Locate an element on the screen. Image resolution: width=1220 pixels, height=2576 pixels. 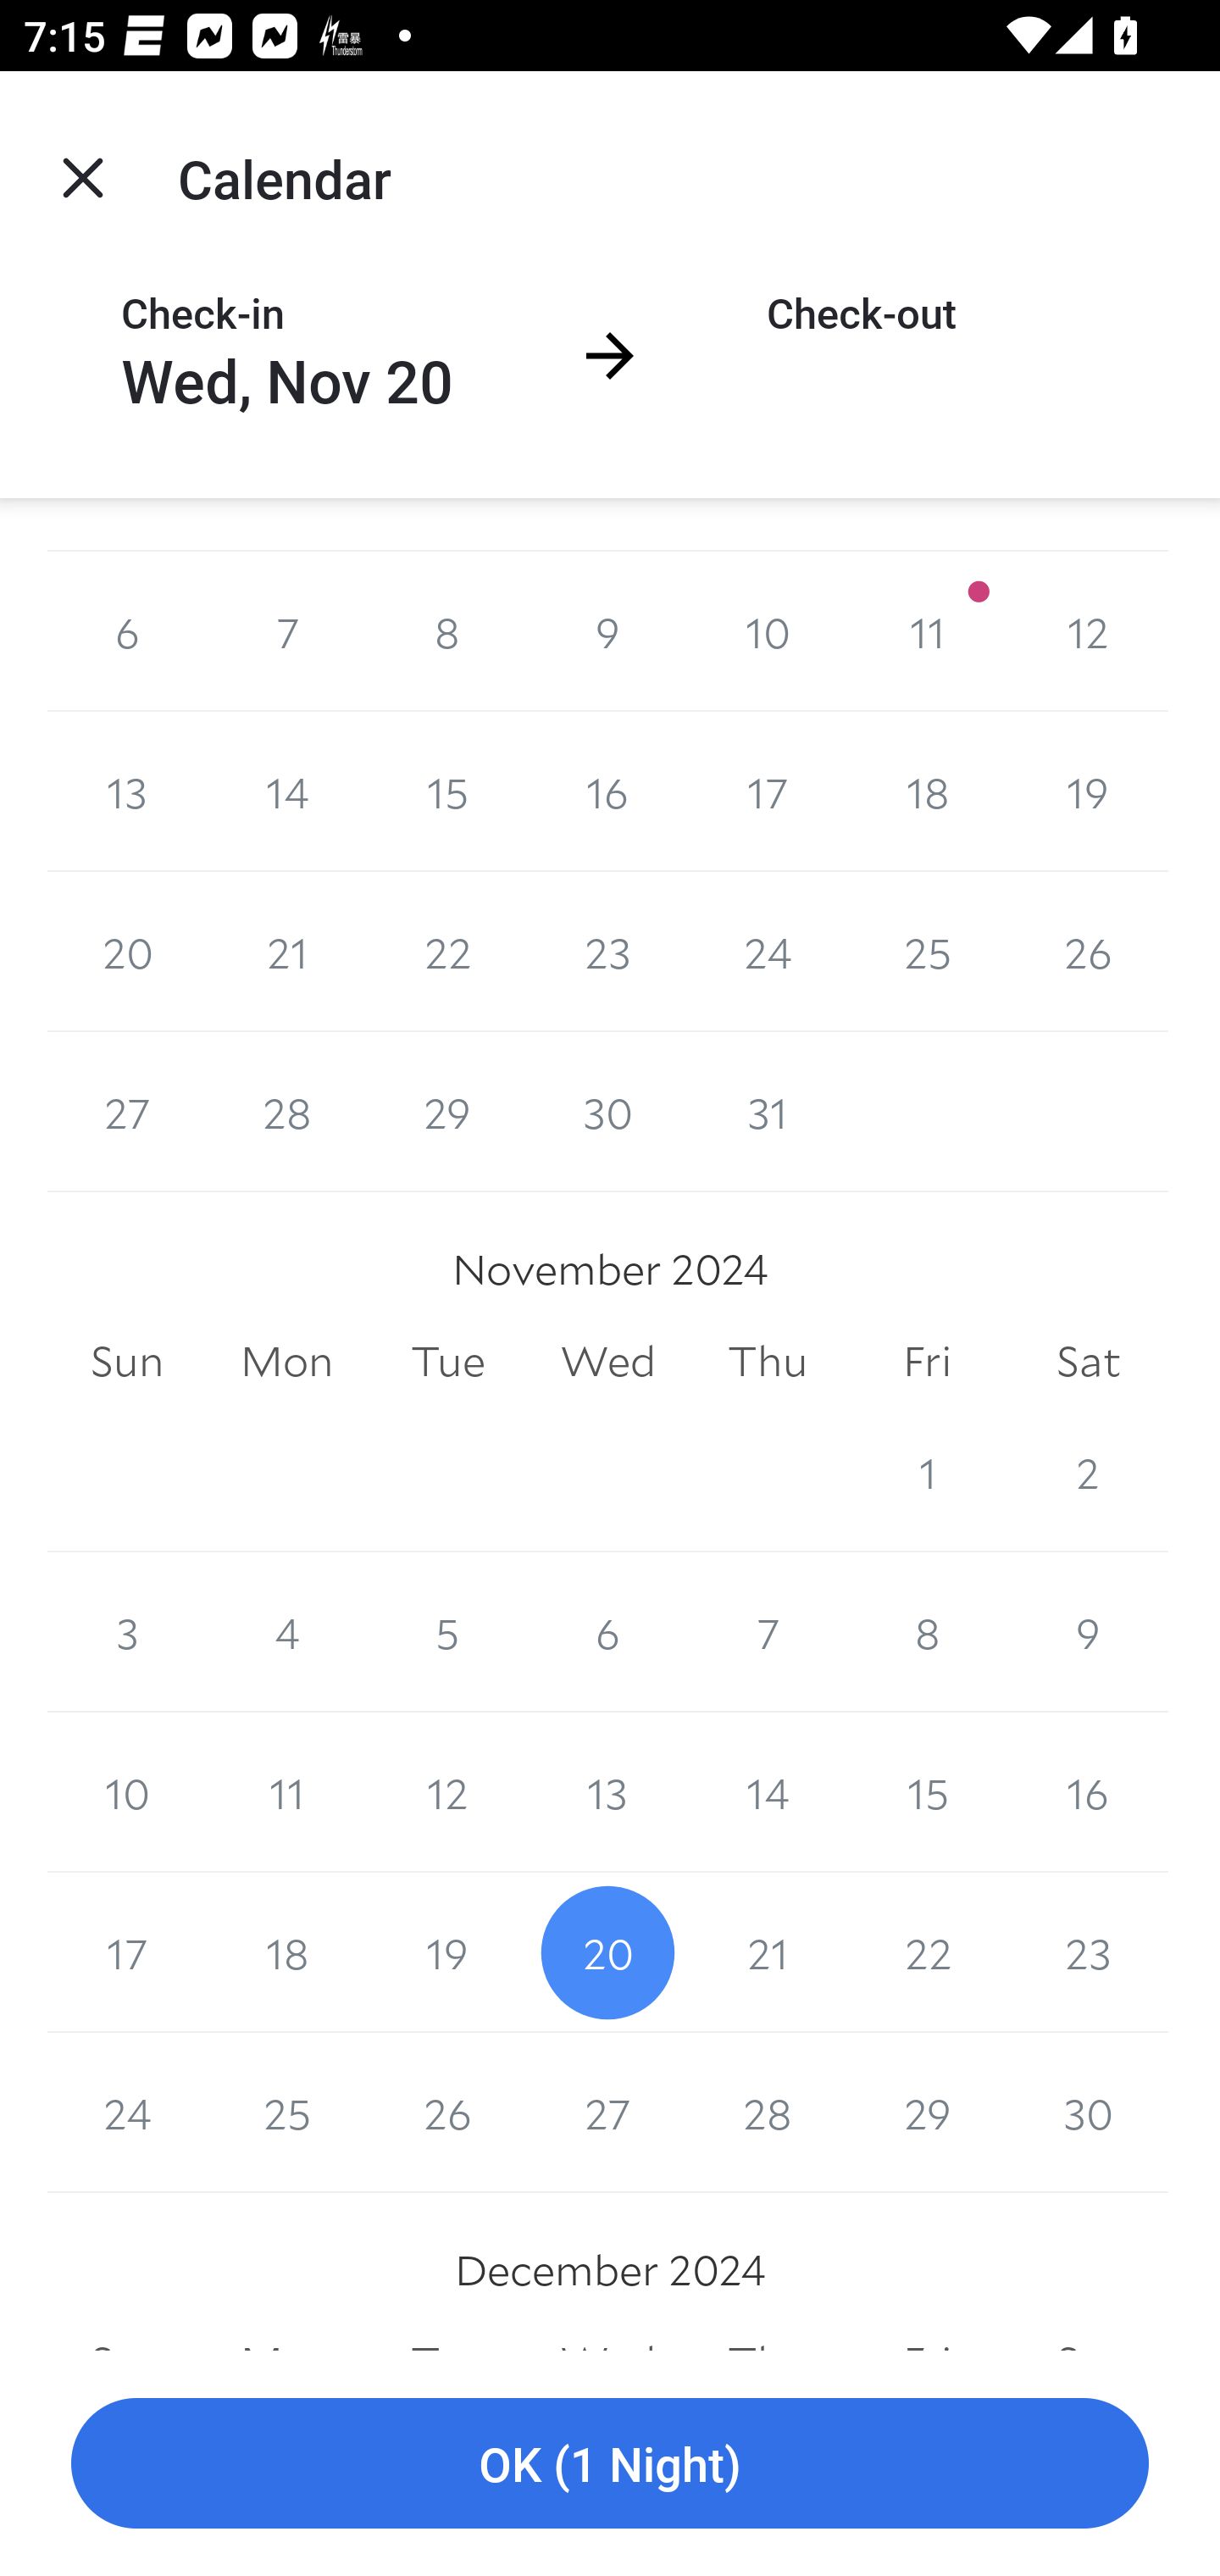
6 6 November 2024 is located at coordinates (608, 1633).